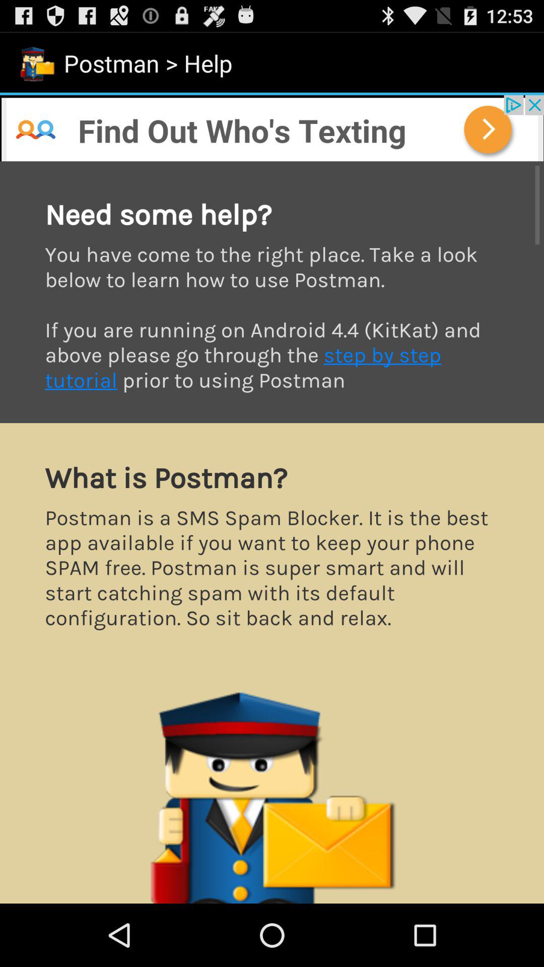  What do you see at coordinates (272, 532) in the screenshot?
I see `file` at bounding box center [272, 532].